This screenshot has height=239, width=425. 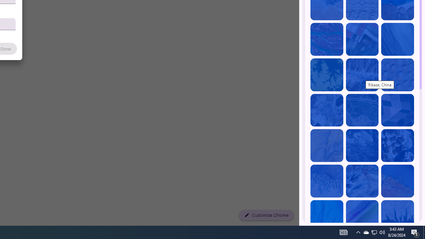 What do you see at coordinates (397, 75) in the screenshot?
I see `Ouargla, Algeria` at bounding box center [397, 75].